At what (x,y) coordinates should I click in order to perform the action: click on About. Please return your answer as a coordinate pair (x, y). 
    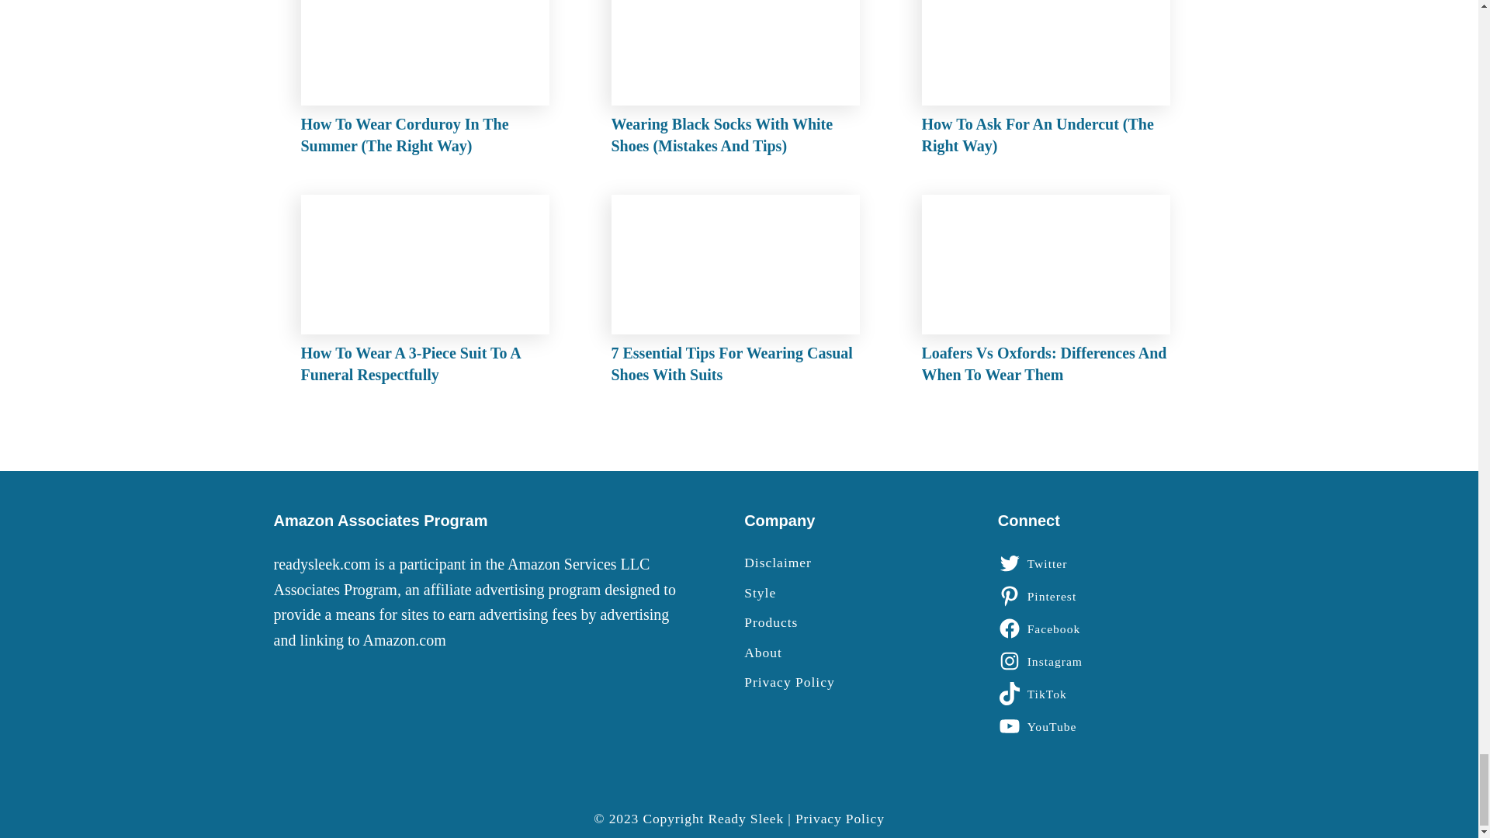
    Looking at the image, I should click on (840, 653).